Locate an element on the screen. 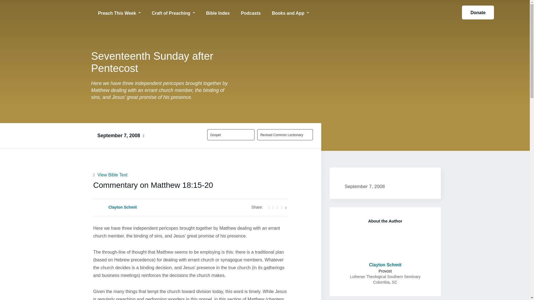 This screenshot has width=534, height=300. Clayton Schmit is located at coordinates (122, 207).